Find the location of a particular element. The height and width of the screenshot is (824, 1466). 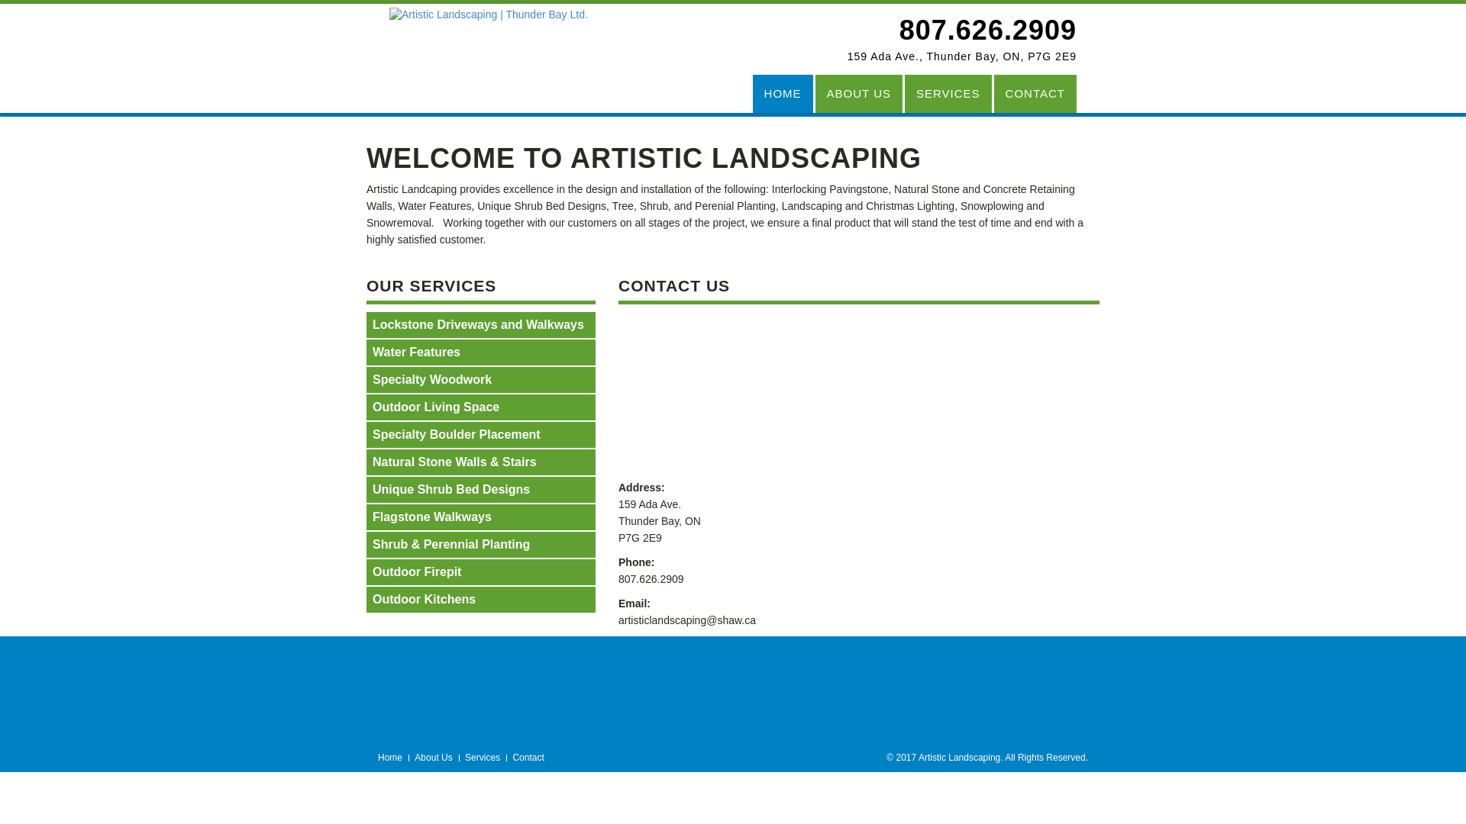

Lockstone Driveways and Walkways is located at coordinates (481, 325).